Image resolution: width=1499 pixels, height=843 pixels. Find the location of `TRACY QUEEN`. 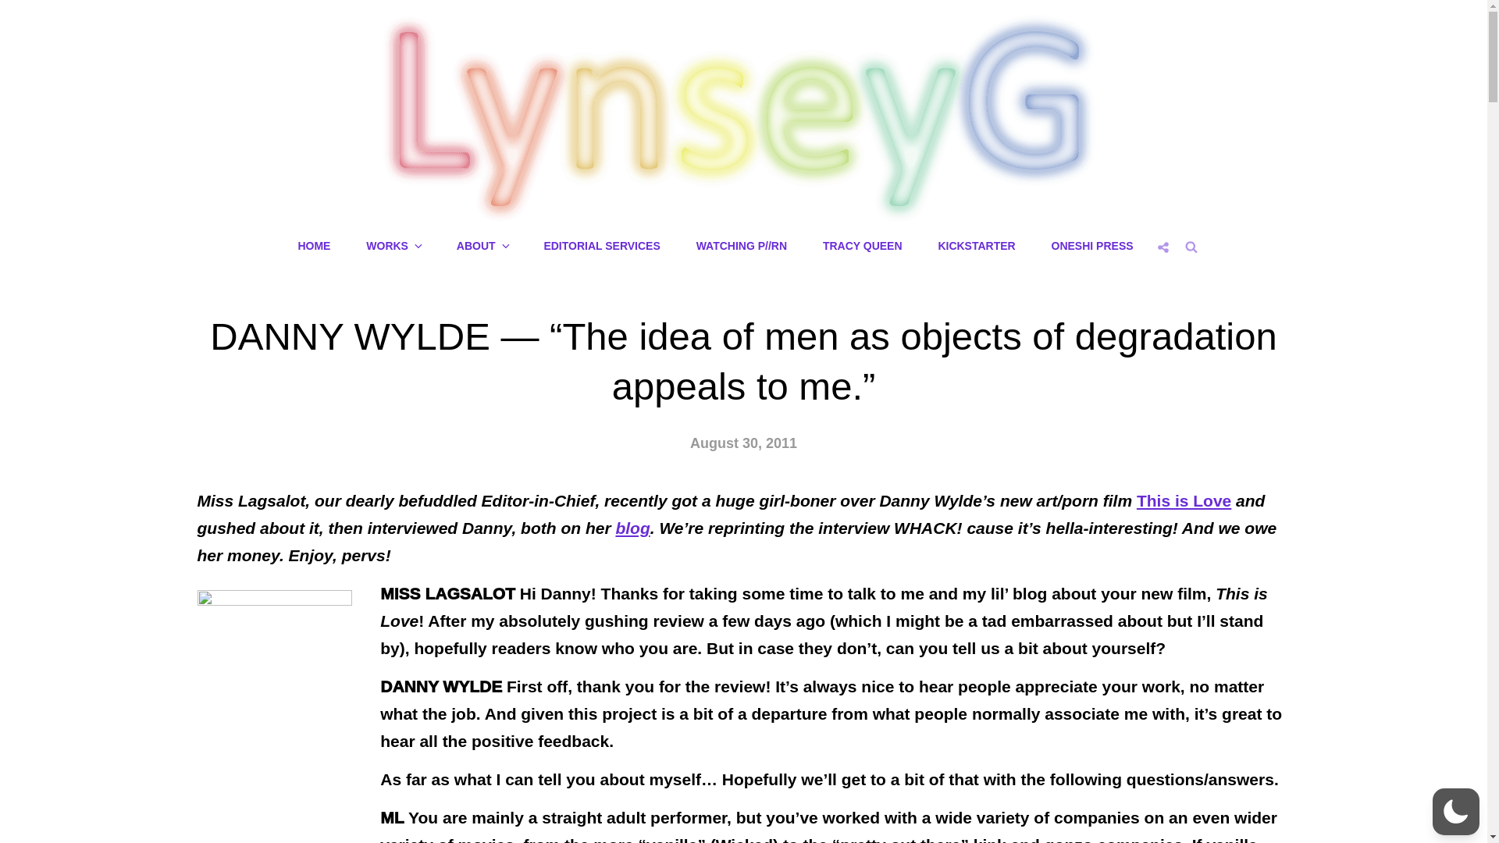

TRACY QUEEN is located at coordinates (862, 246).